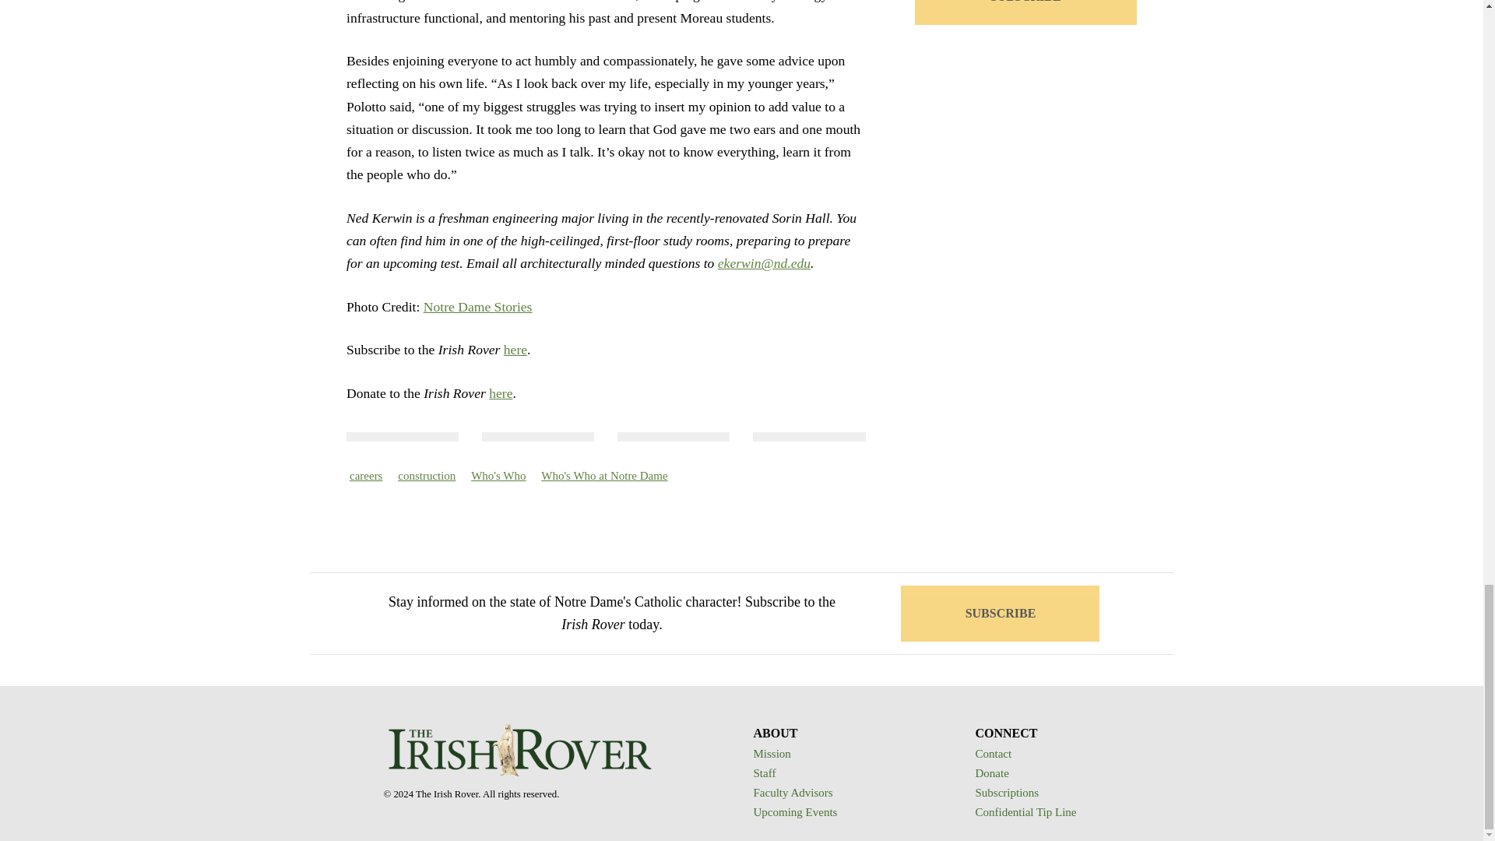 The width and height of the screenshot is (1495, 841). What do you see at coordinates (500, 392) in the screenshot?
I see `here` at bounding box center [500, 392].